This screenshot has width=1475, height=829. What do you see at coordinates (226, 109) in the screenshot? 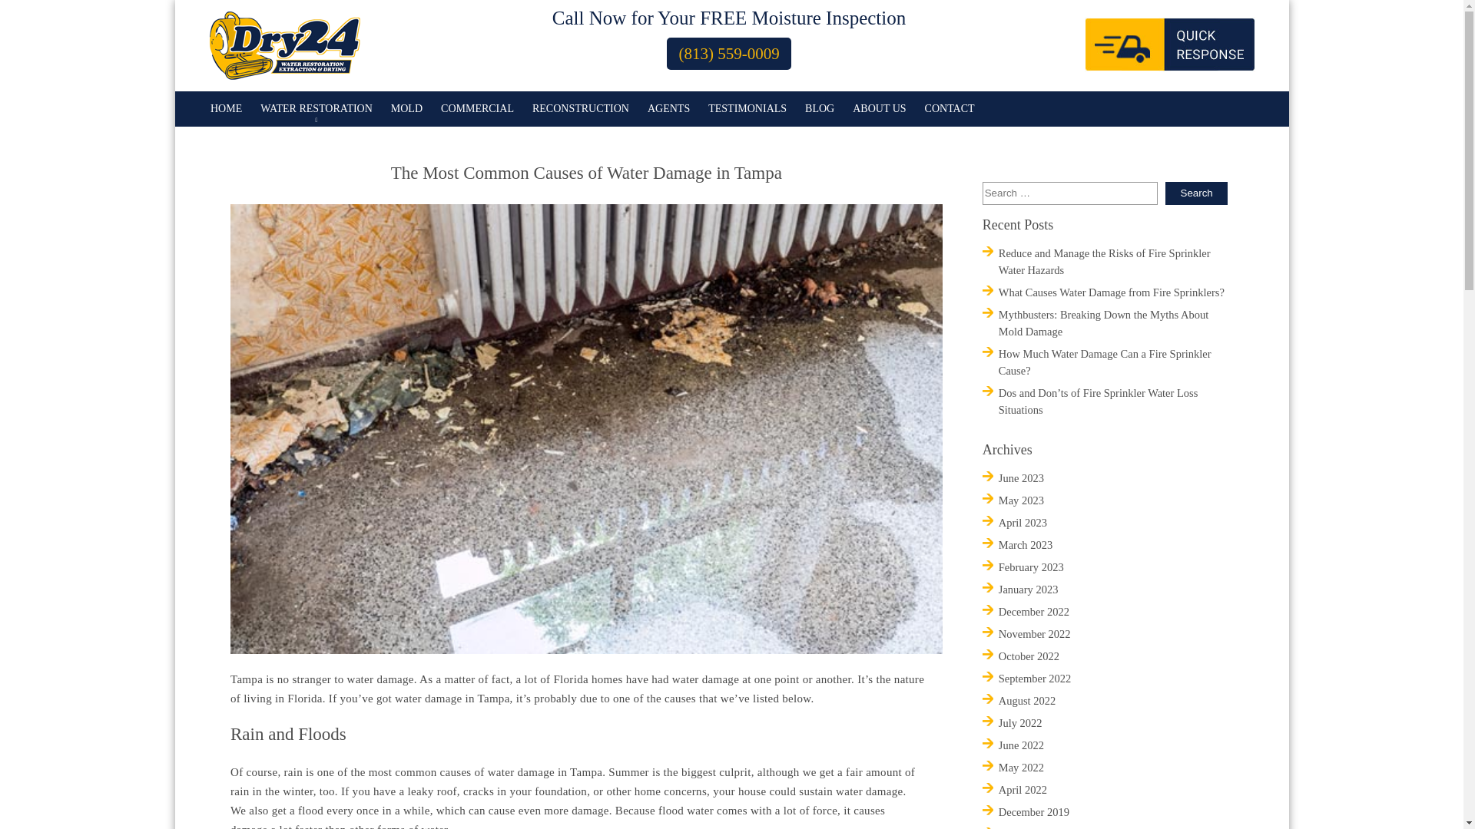
I see `Home` at bounding box center [226, 109].